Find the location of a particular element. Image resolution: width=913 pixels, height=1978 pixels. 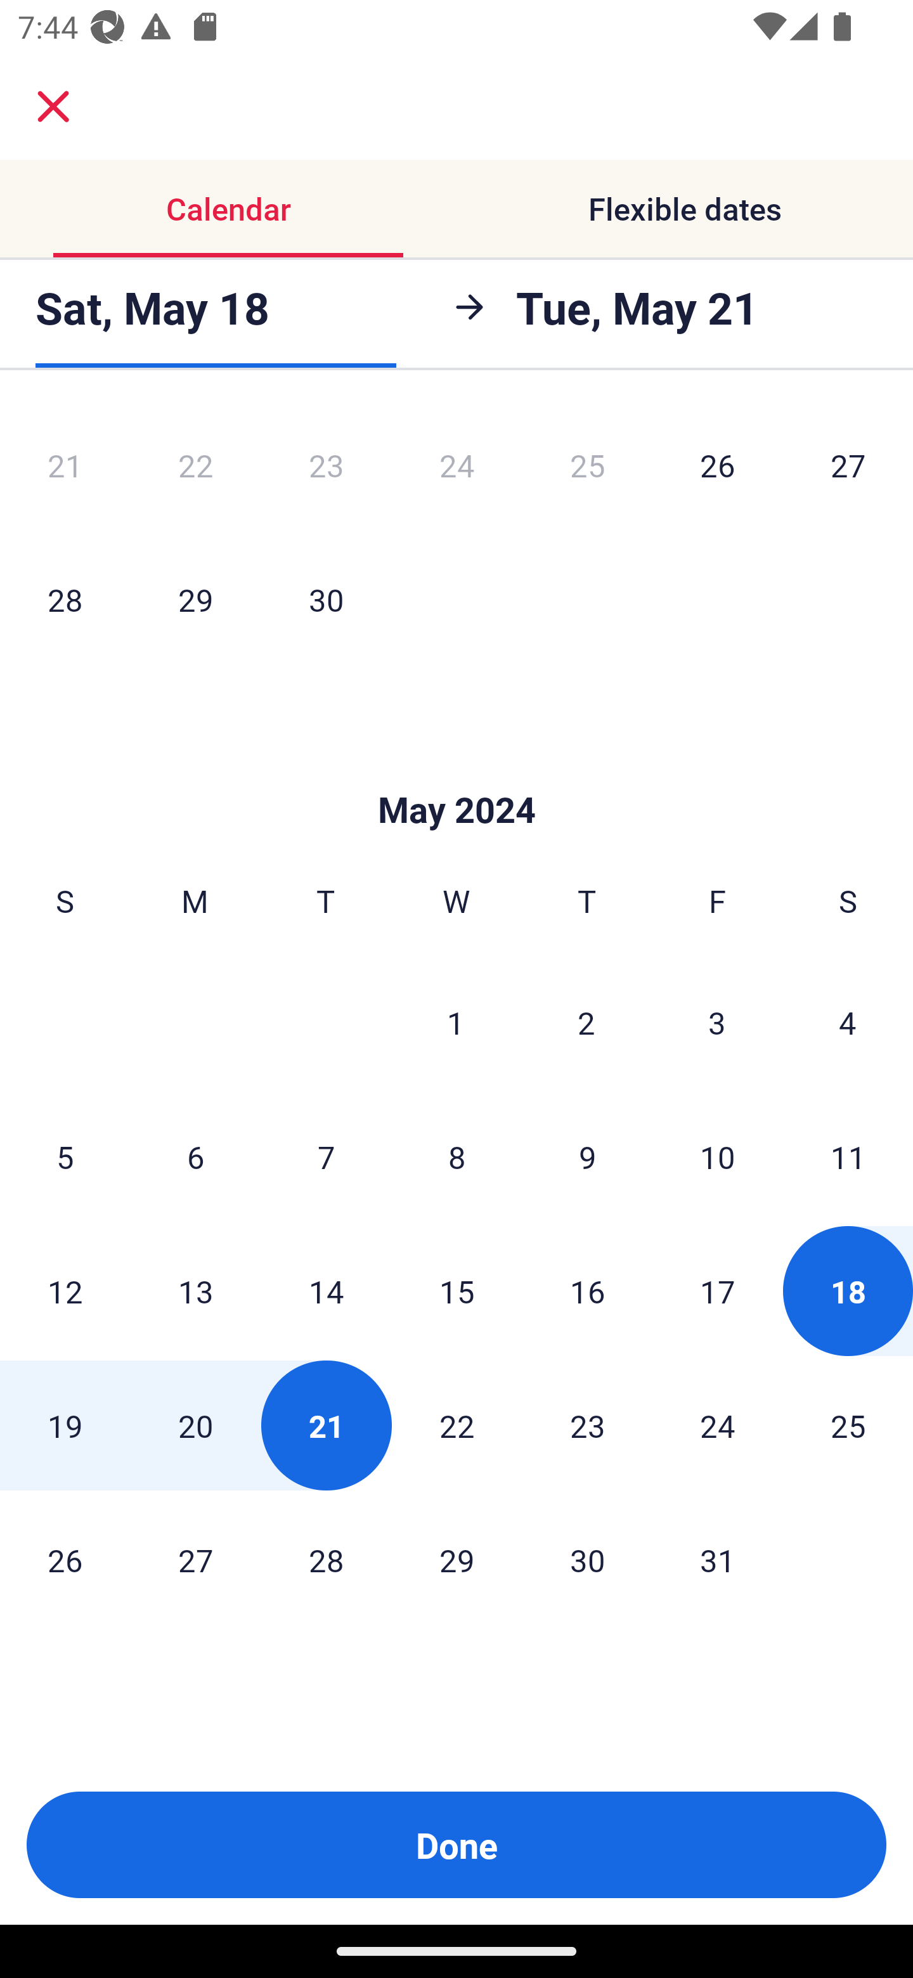

25 Thursday, April 25, 2024 is located at coordinates (587, 468).